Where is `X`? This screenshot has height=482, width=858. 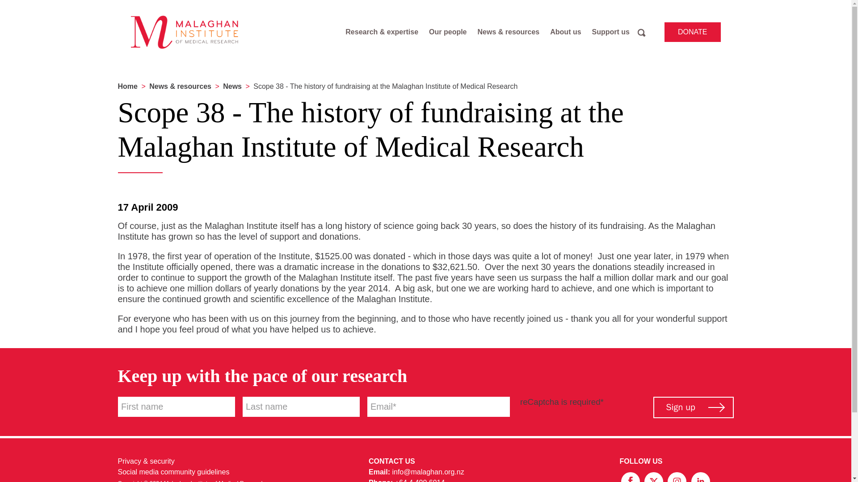 X is located at coordinates (654, 479).